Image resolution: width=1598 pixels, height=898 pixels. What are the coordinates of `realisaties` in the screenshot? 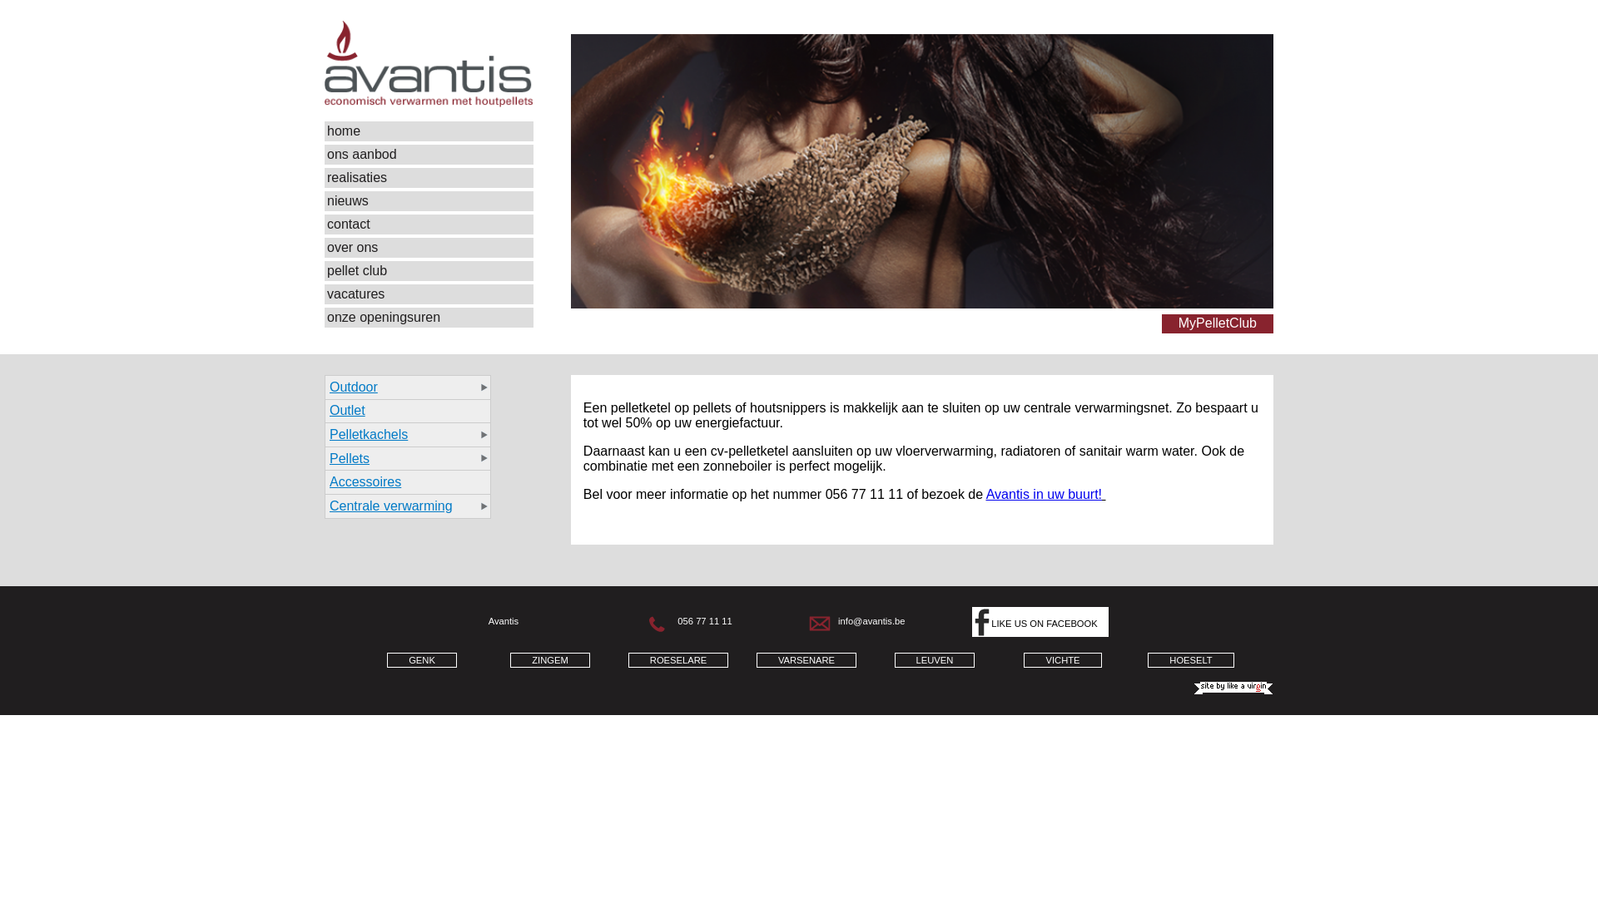 It's located at (429, 178).